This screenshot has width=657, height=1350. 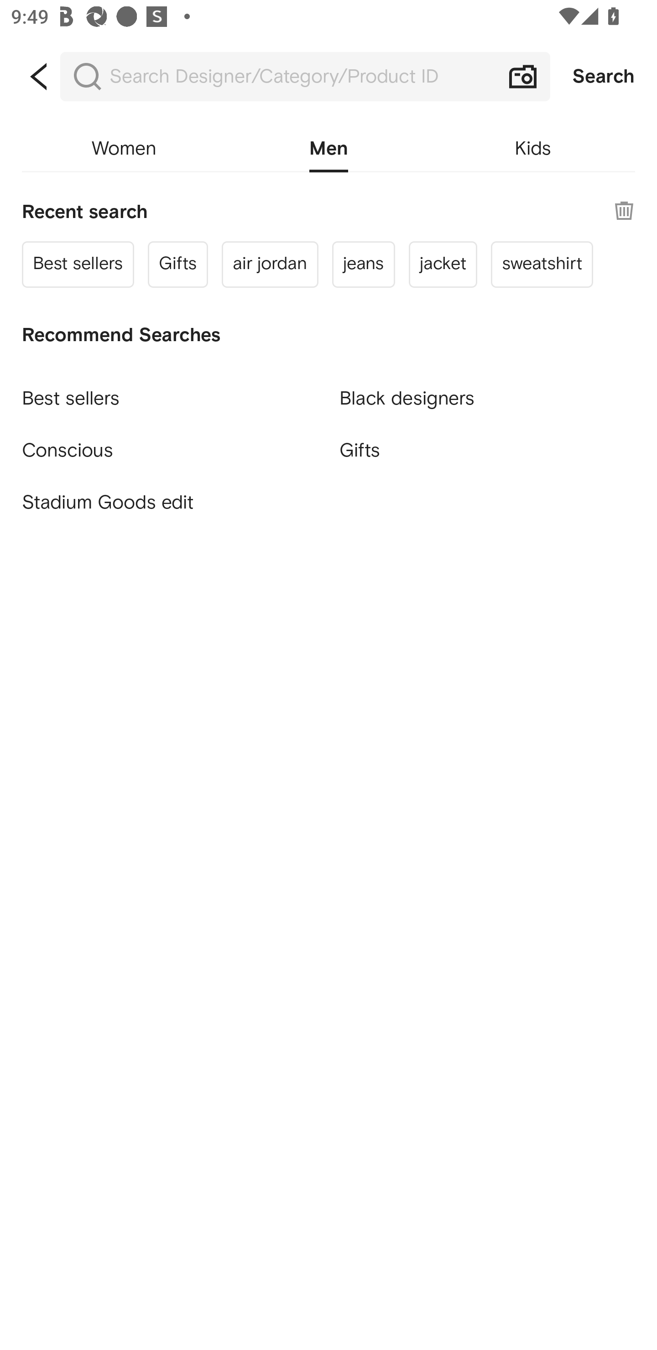 What do you see at coordinates (443, 264) in the screenshot?
I see `jacket` at bounding box center [443, 264].